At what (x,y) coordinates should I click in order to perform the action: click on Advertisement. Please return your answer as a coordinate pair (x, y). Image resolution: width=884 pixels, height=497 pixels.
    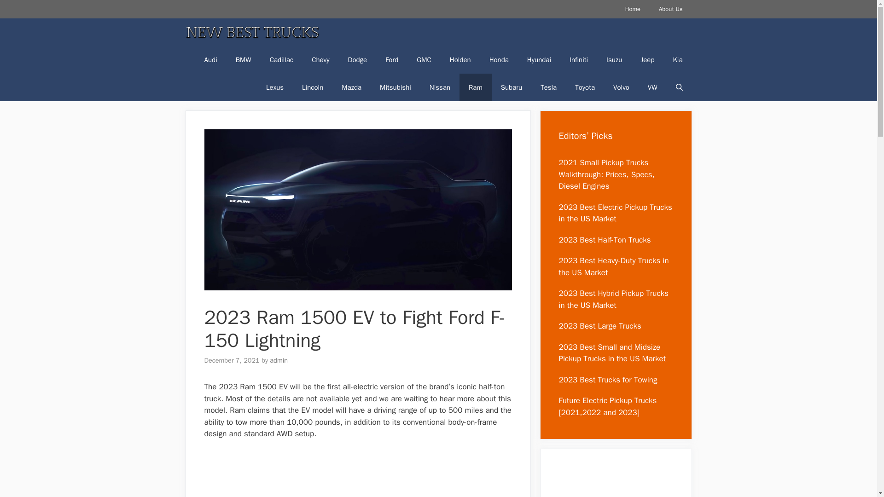
    Looking at the image, I should click on (616, 482).